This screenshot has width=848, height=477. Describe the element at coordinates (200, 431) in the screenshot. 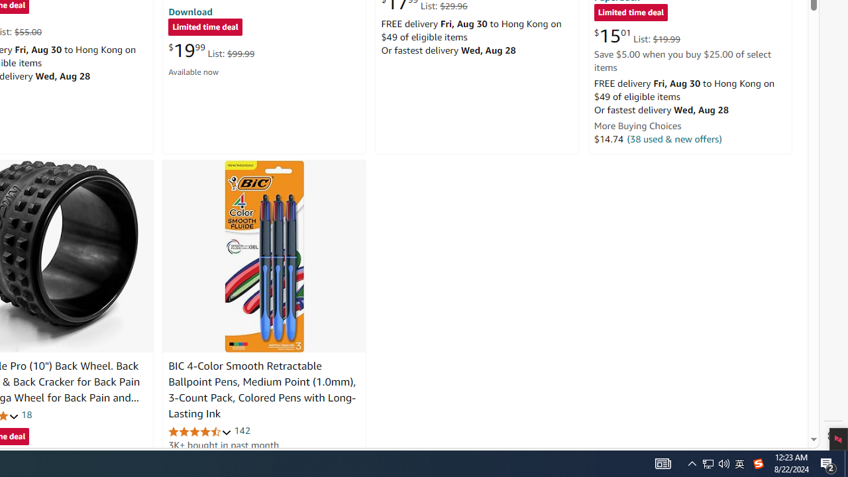

I see `4.6 out of 5 stars` at that location.